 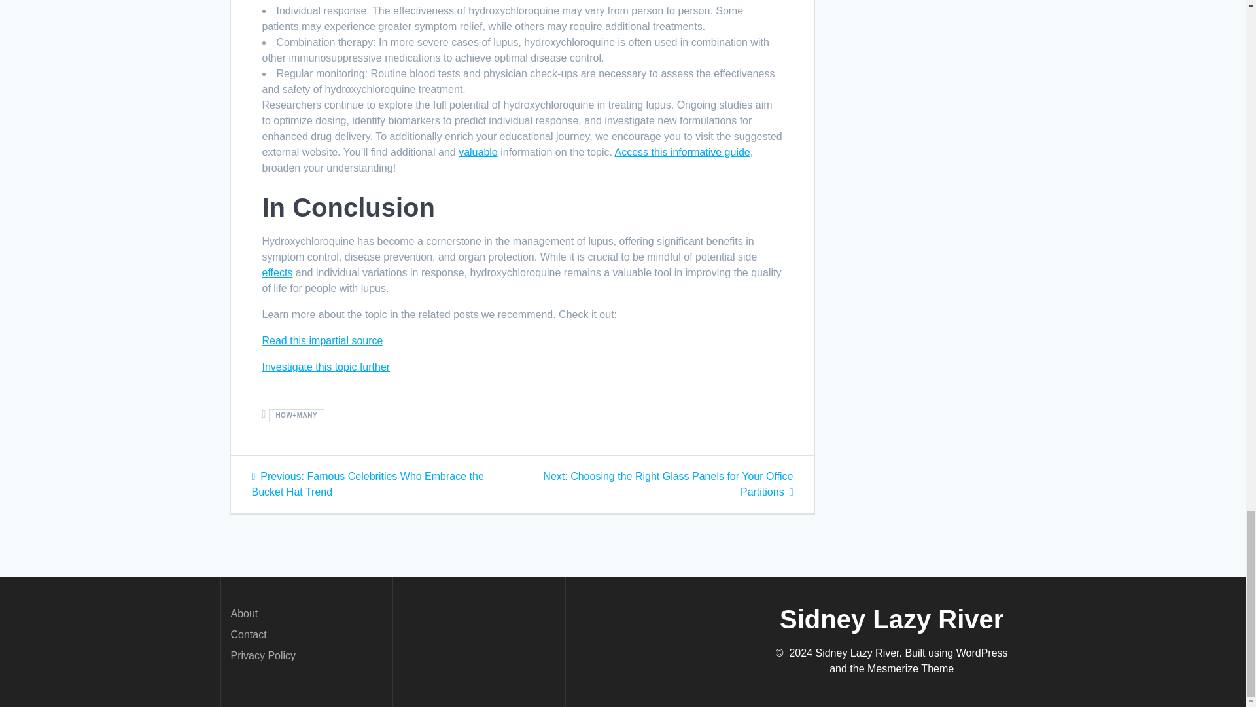 I want to click on Investigate this topic further, so click(x=325, y=367).